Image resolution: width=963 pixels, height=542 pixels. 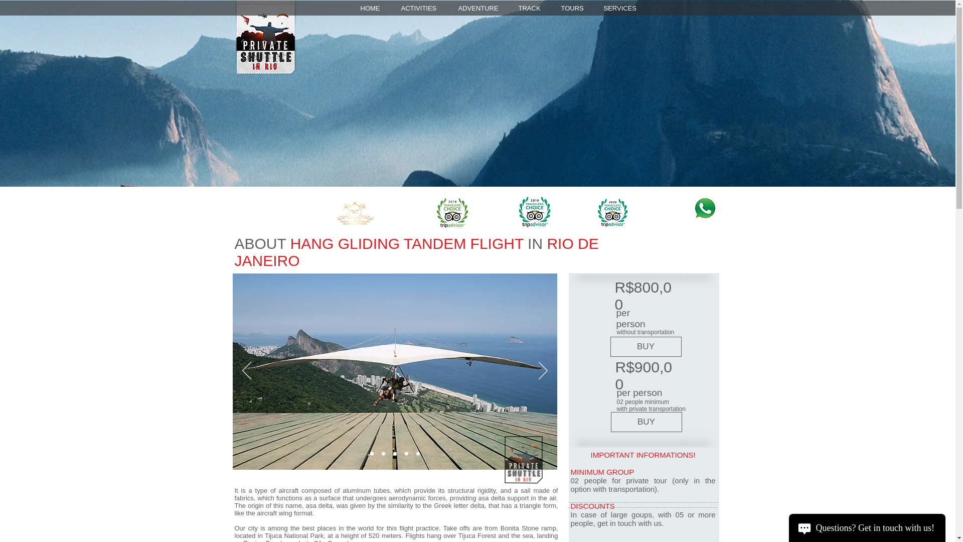 I want to click on ACTIVITIES, so click(x=421, y=9).